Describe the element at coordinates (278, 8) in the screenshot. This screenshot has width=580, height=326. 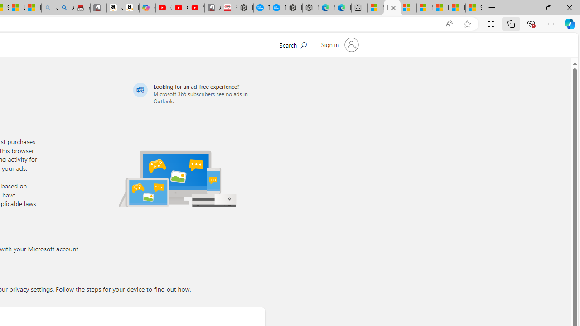
I see `The most popular Google 'how to' searches` at that location.